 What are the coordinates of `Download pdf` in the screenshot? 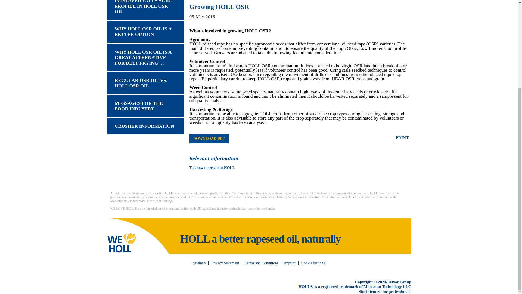 It's located at (209, 139).